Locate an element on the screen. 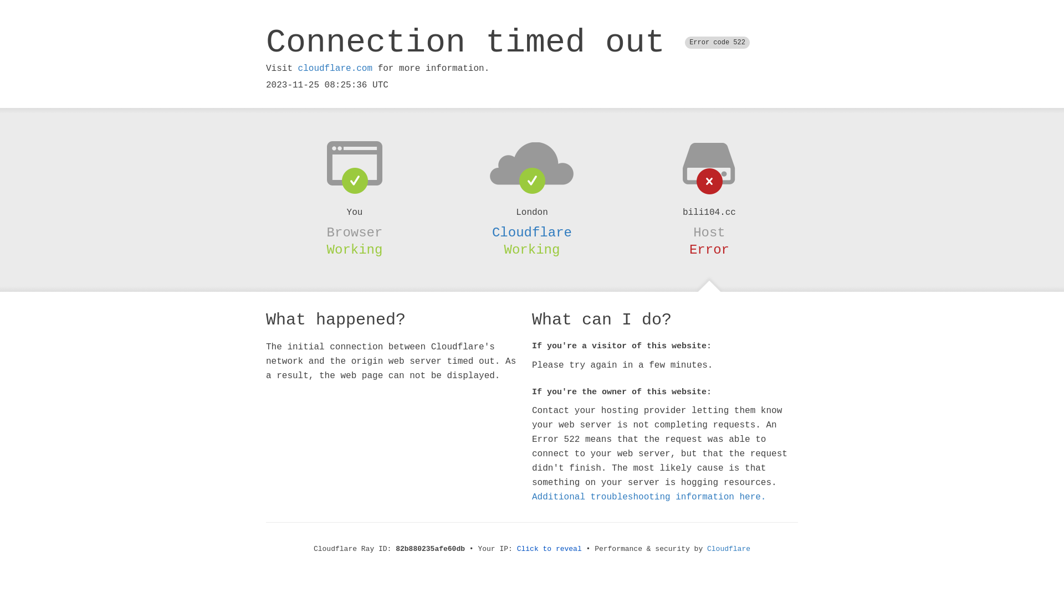 The image size is (1064, 598). Cloudflare is located at coordinates (532, 233).